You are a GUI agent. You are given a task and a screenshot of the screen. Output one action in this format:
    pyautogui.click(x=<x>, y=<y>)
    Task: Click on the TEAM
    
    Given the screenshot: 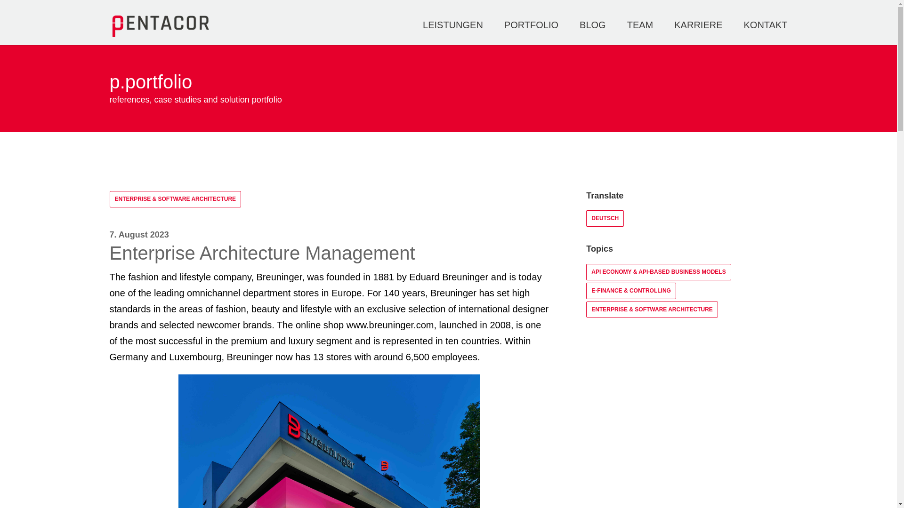 What is the action you would take?
    pyautogui.click(x=605, y=218)
    